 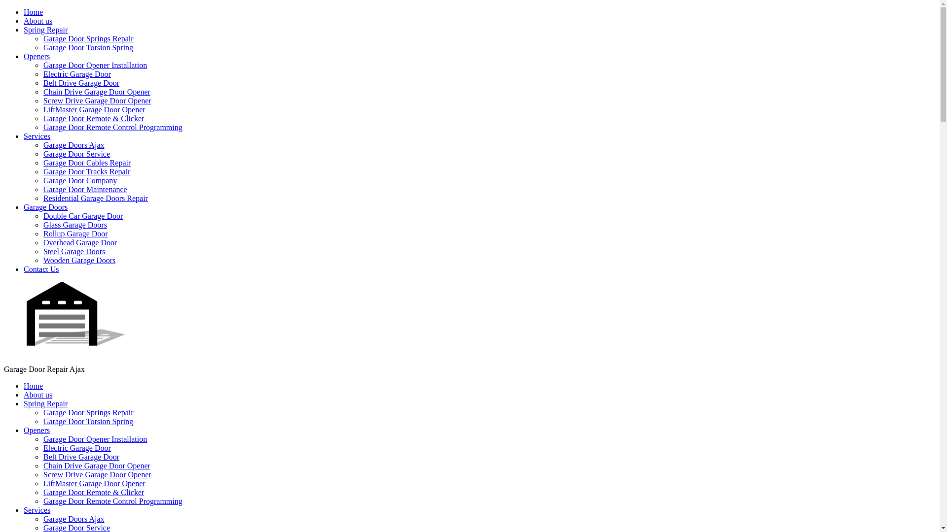 What do you see at coordinates (87, 163) in the screenshot?
I see `Garage Door Cables Repair` at bounding box center [87, 163].